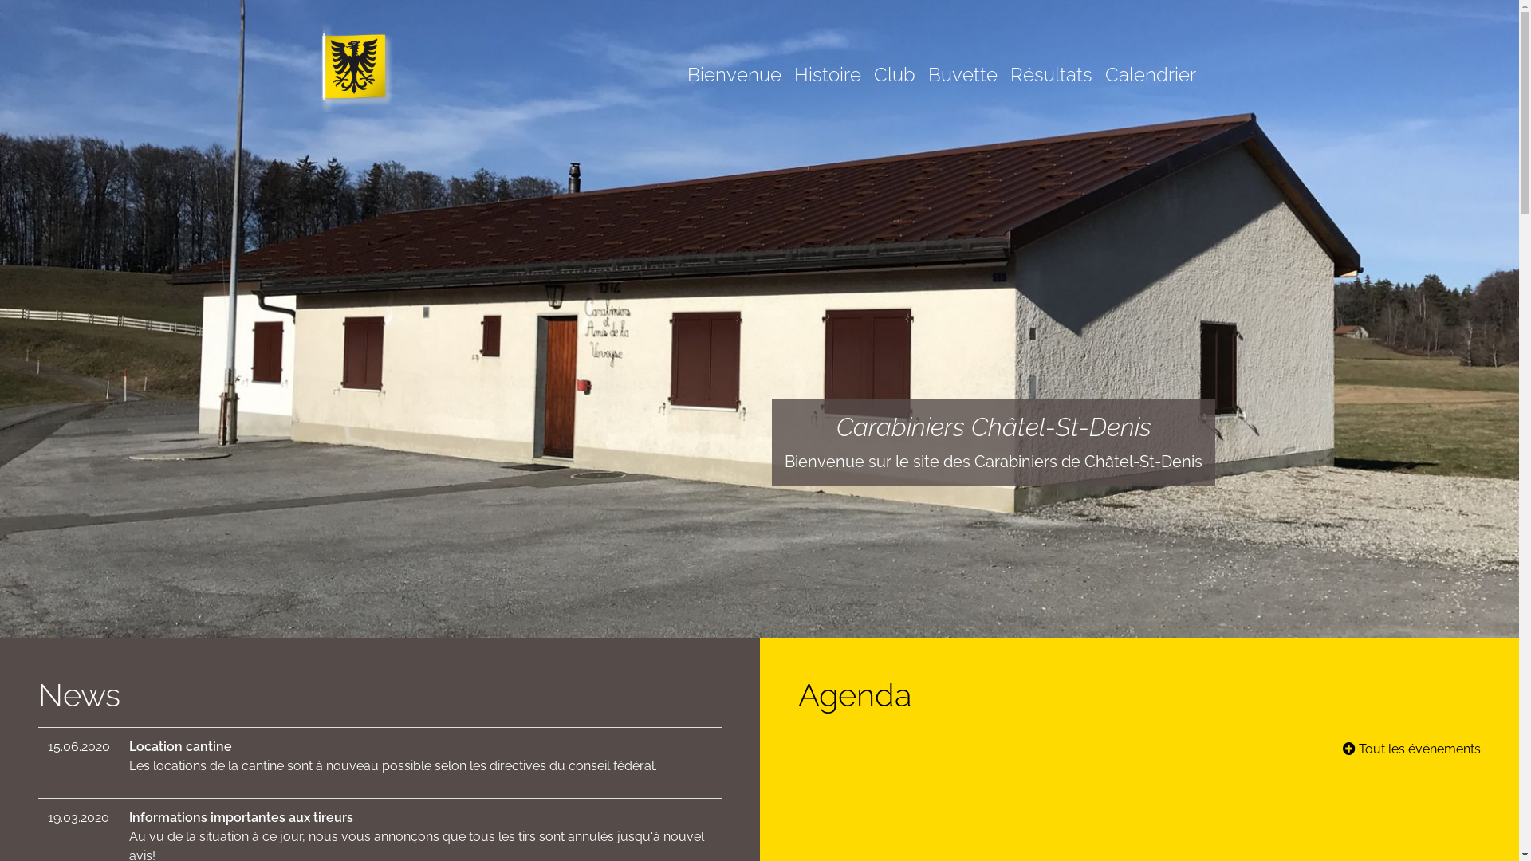  What do you see at coordinates (734, 61) in the screenshot?
I see `Bienvenue` at bounding box center [734, 61].